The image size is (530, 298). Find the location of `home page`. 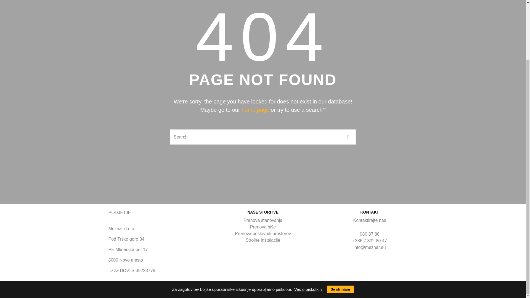

home page is located at coordinates (255, 110).